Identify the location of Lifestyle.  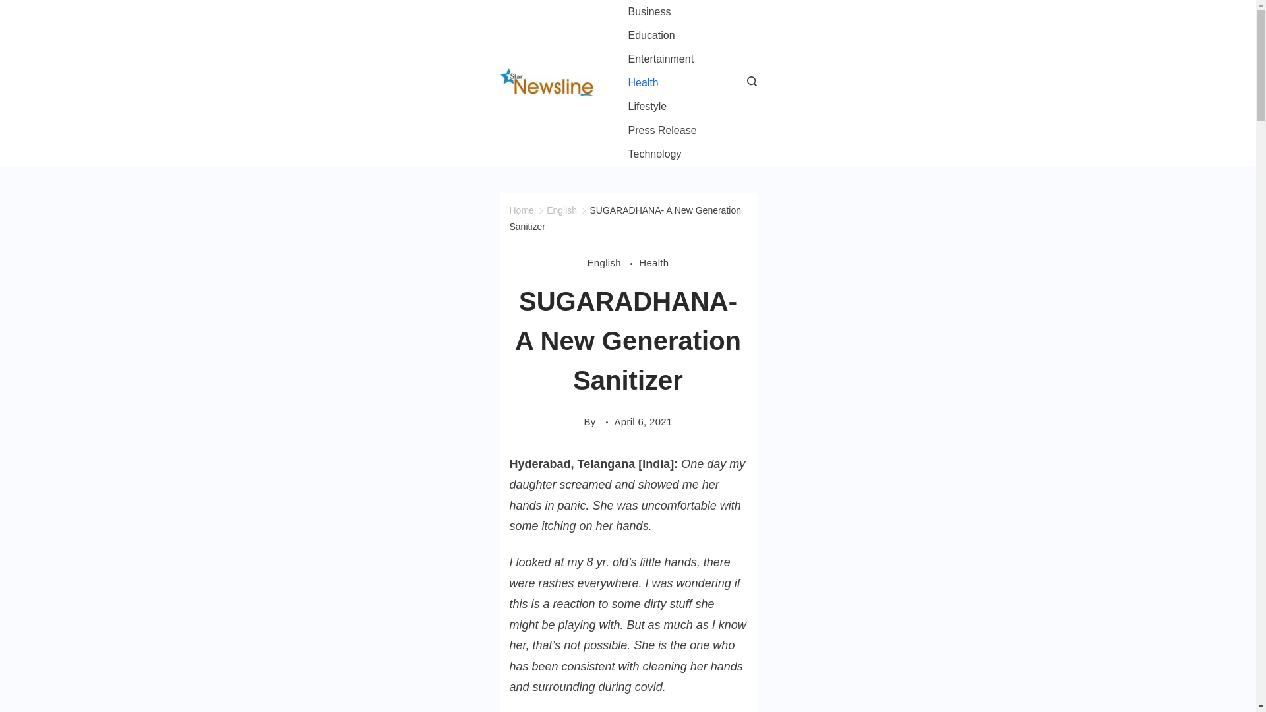
(648, 107).